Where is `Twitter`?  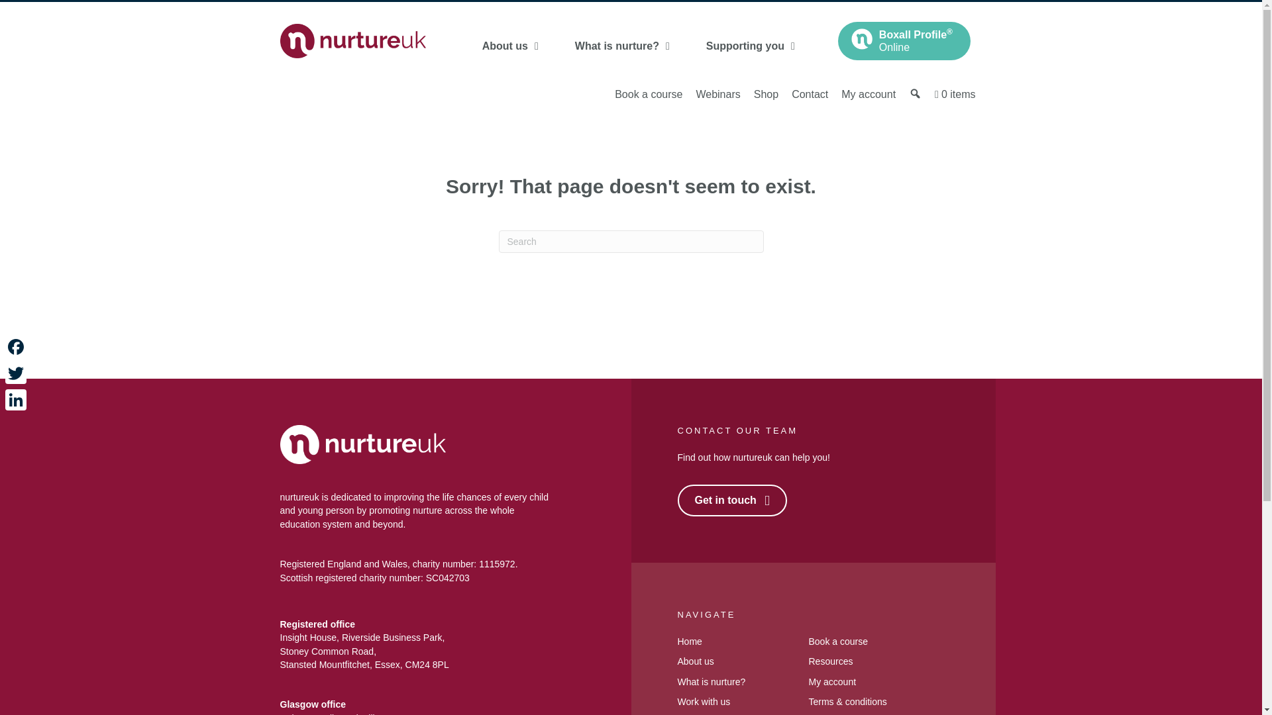 Twitter is located at coordinates (16, 373).